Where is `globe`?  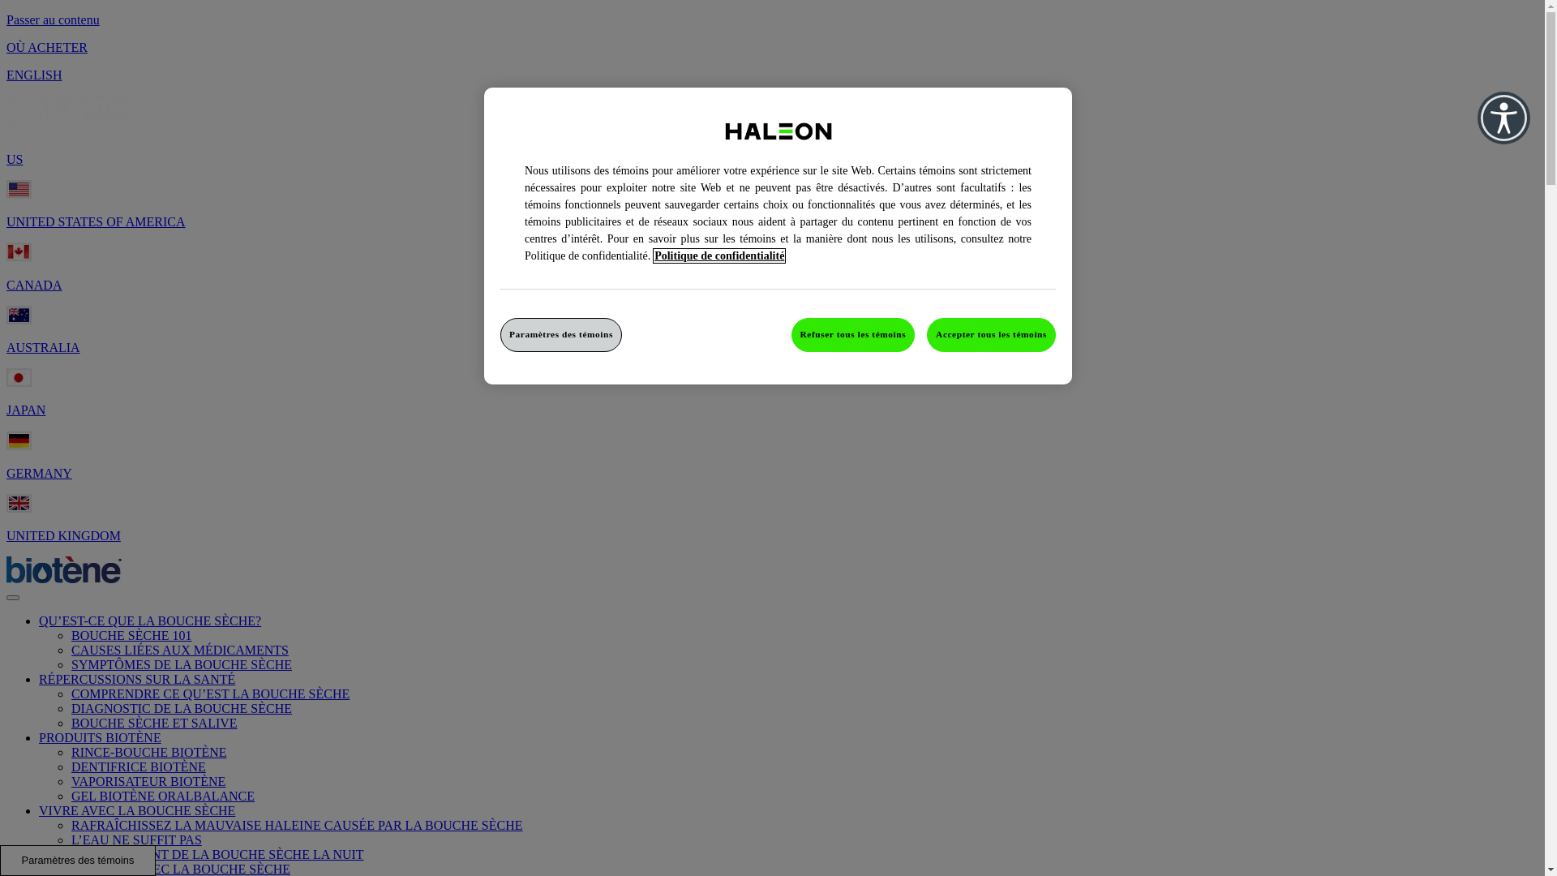 globe is located at coordinates (13, 130).